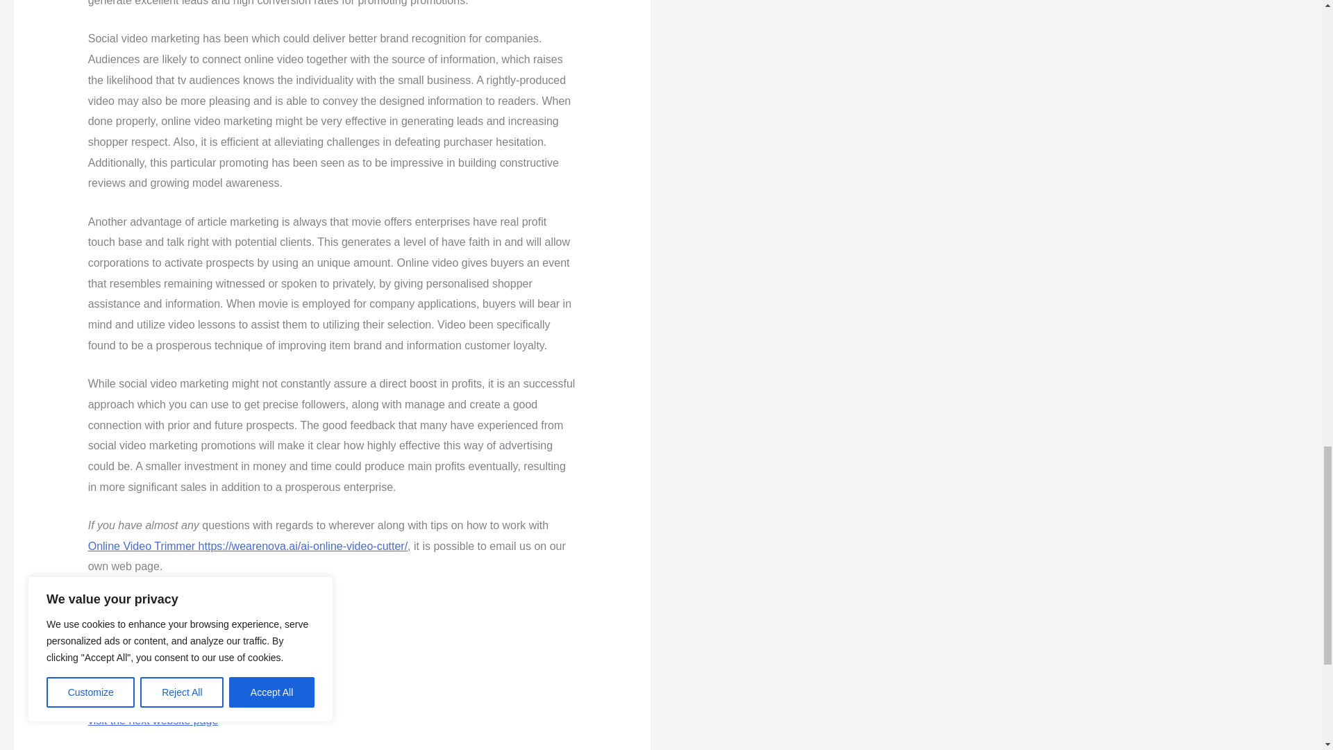 Image resolution: width=1333 pixels, height=750 pixels. Describe the element at coordinates (132, 682) in the screenshot. I see `check out your url` at that location.